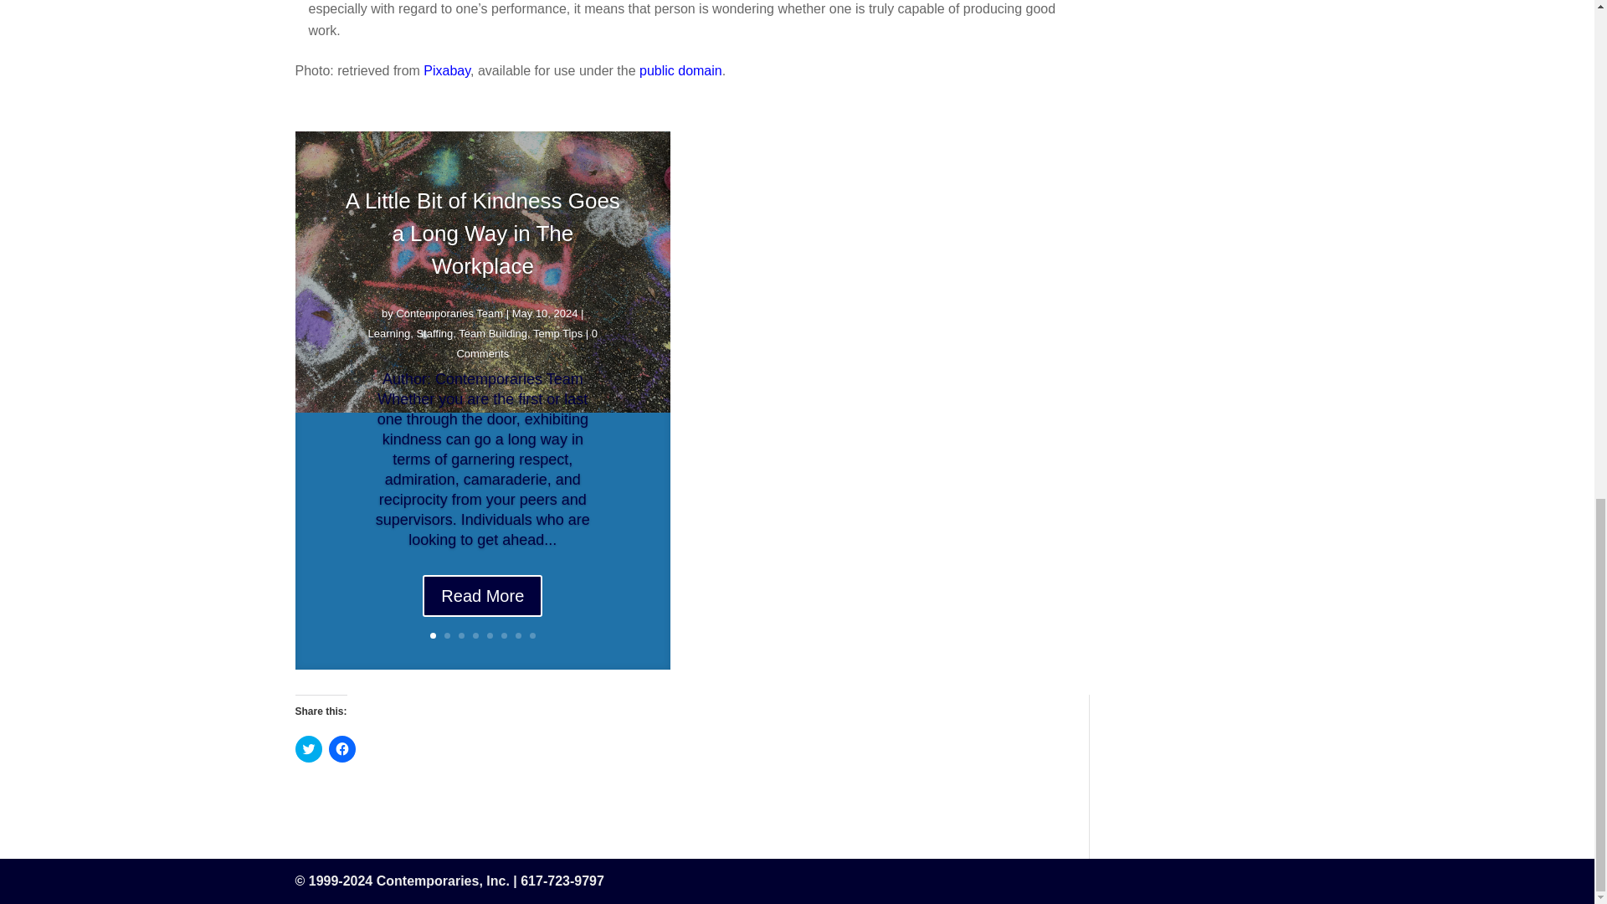  Describe the element at coordinates (308, 749) in the screenshot. I see `Click to share on Twitter` at that location.